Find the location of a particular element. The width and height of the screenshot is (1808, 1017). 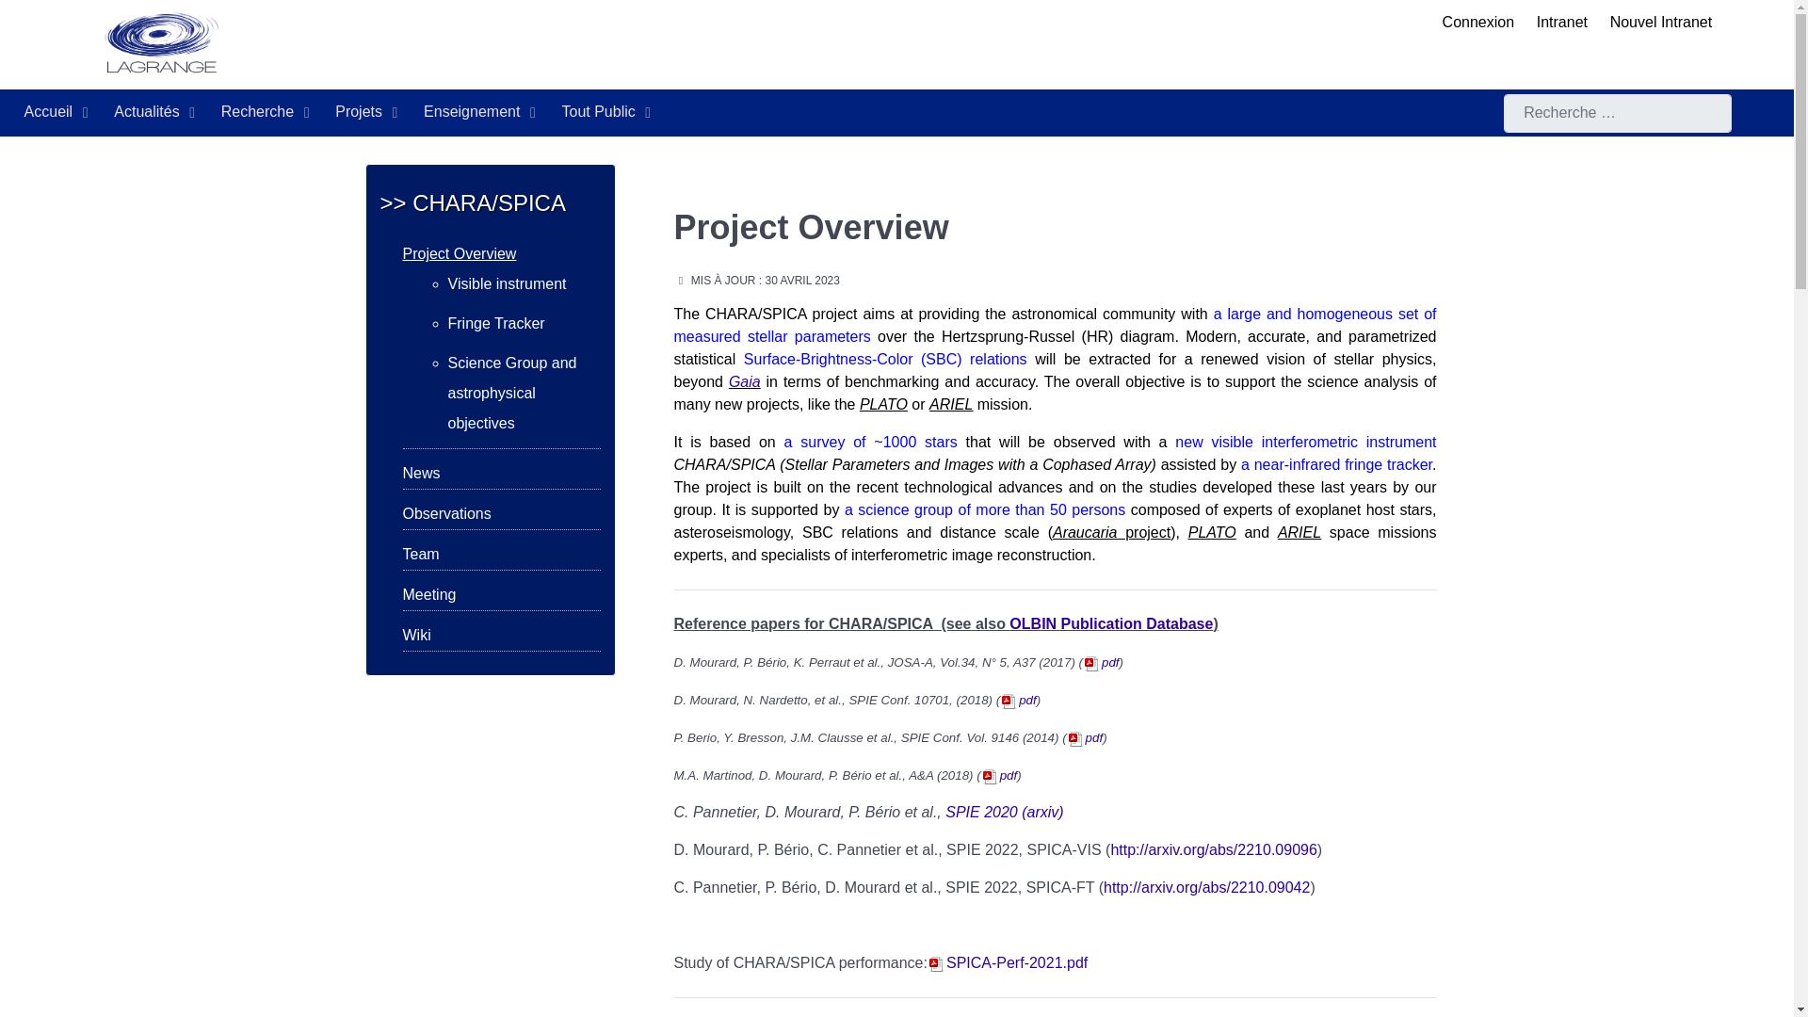

Accueil is located at coordinates (58, 113).